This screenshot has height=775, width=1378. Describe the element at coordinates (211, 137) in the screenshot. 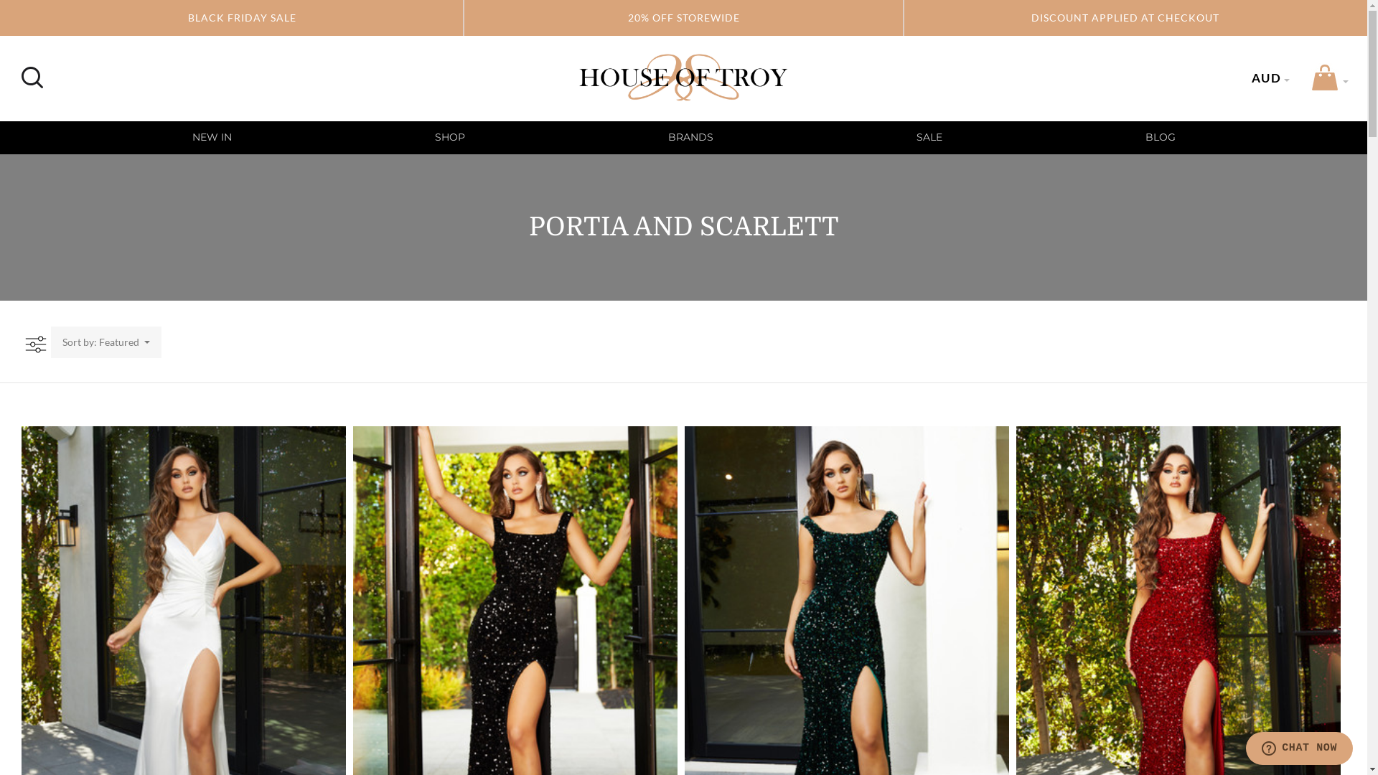

I see `NEW IN` at that location.